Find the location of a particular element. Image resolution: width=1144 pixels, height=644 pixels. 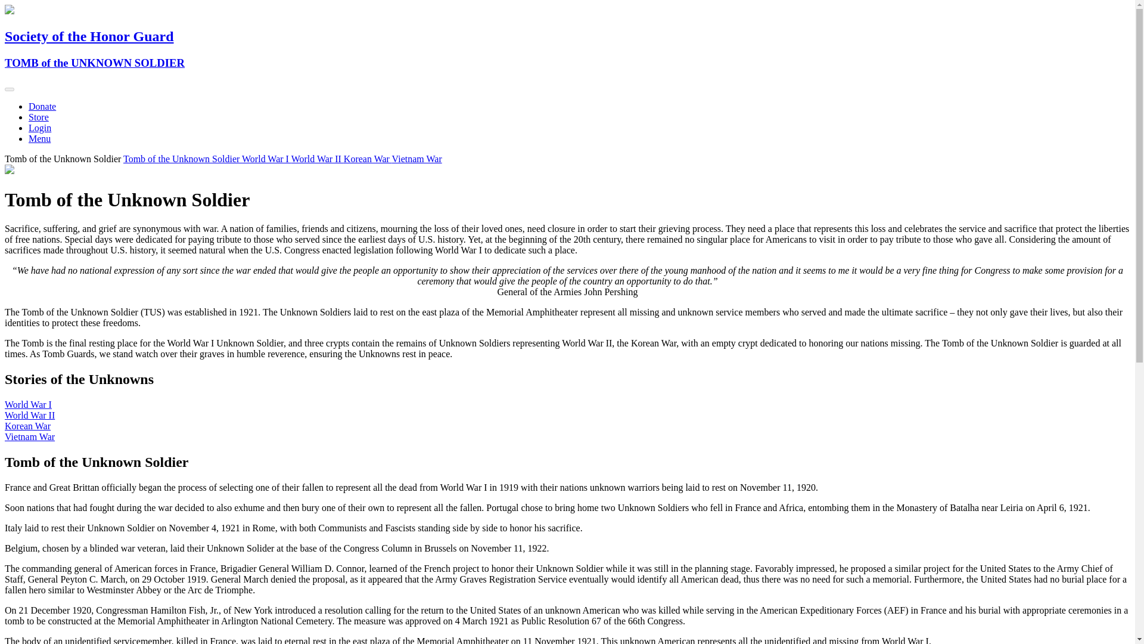

Korean War is located at coordinates (368, 159).